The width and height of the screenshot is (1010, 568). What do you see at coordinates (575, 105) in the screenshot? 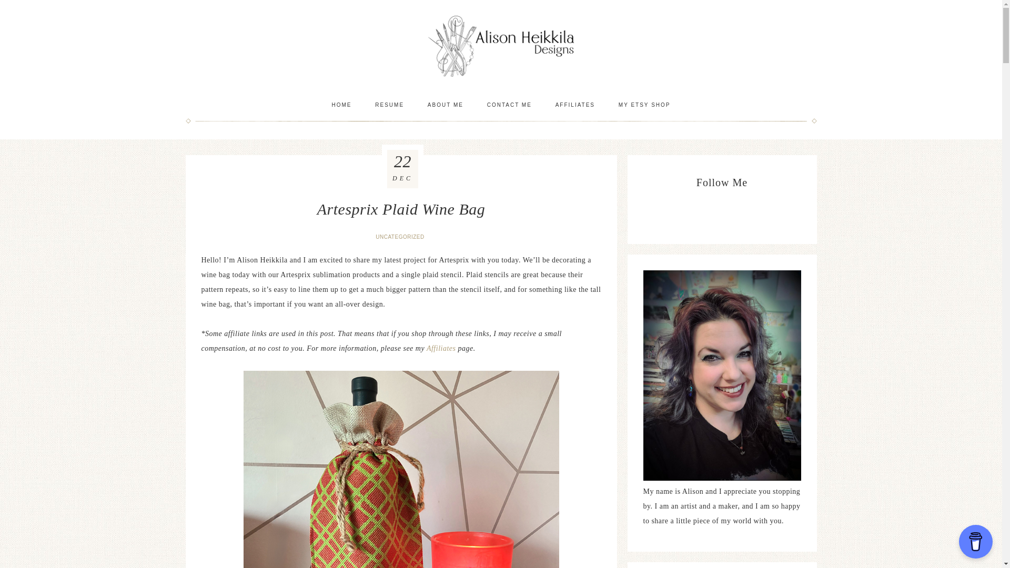
I see `AFFILIATES` at bounding box center [575, 105].